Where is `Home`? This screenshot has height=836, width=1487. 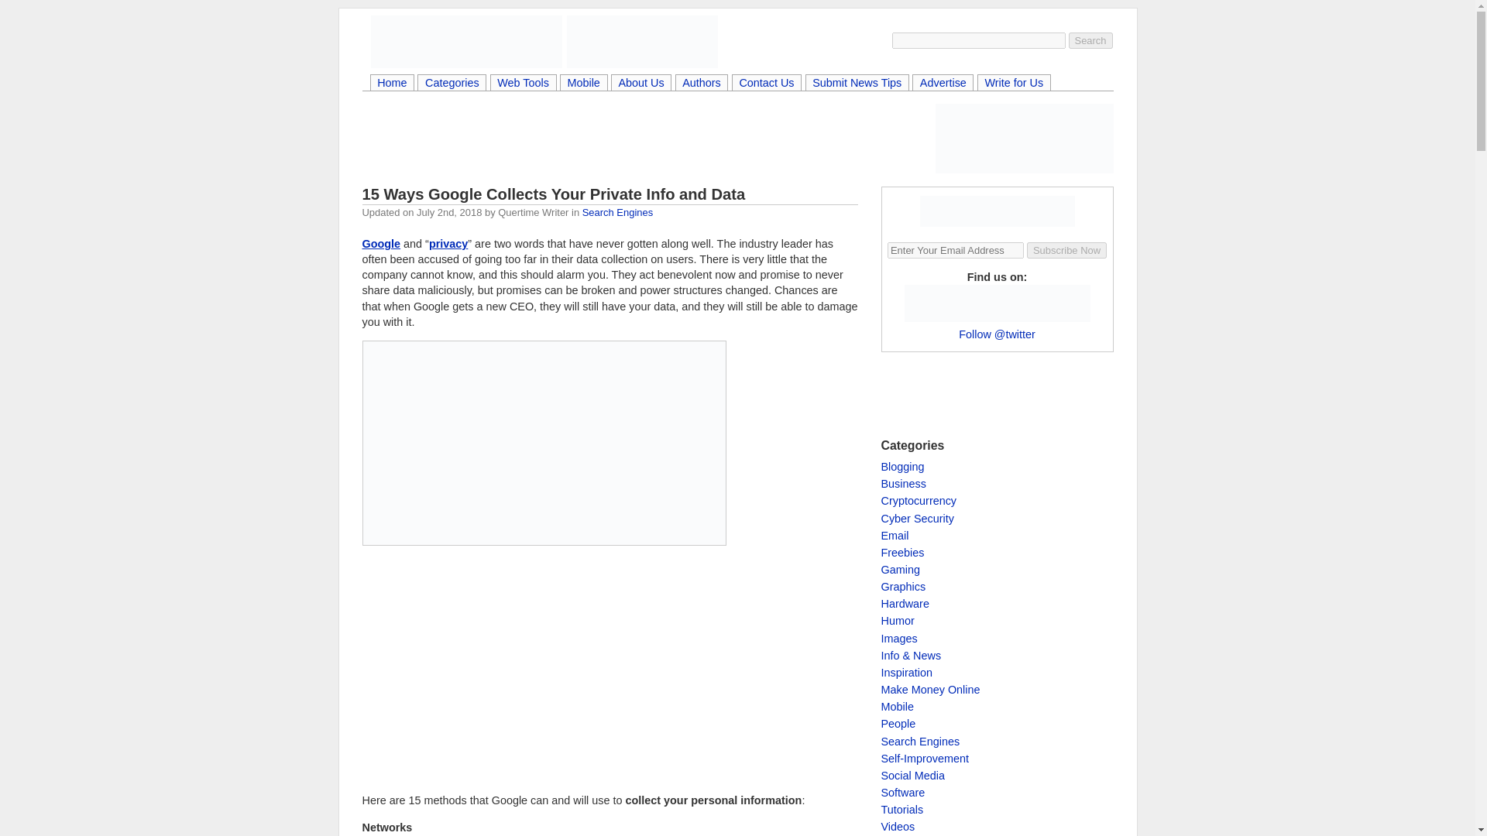
Home is located at coordinates (392, 84).